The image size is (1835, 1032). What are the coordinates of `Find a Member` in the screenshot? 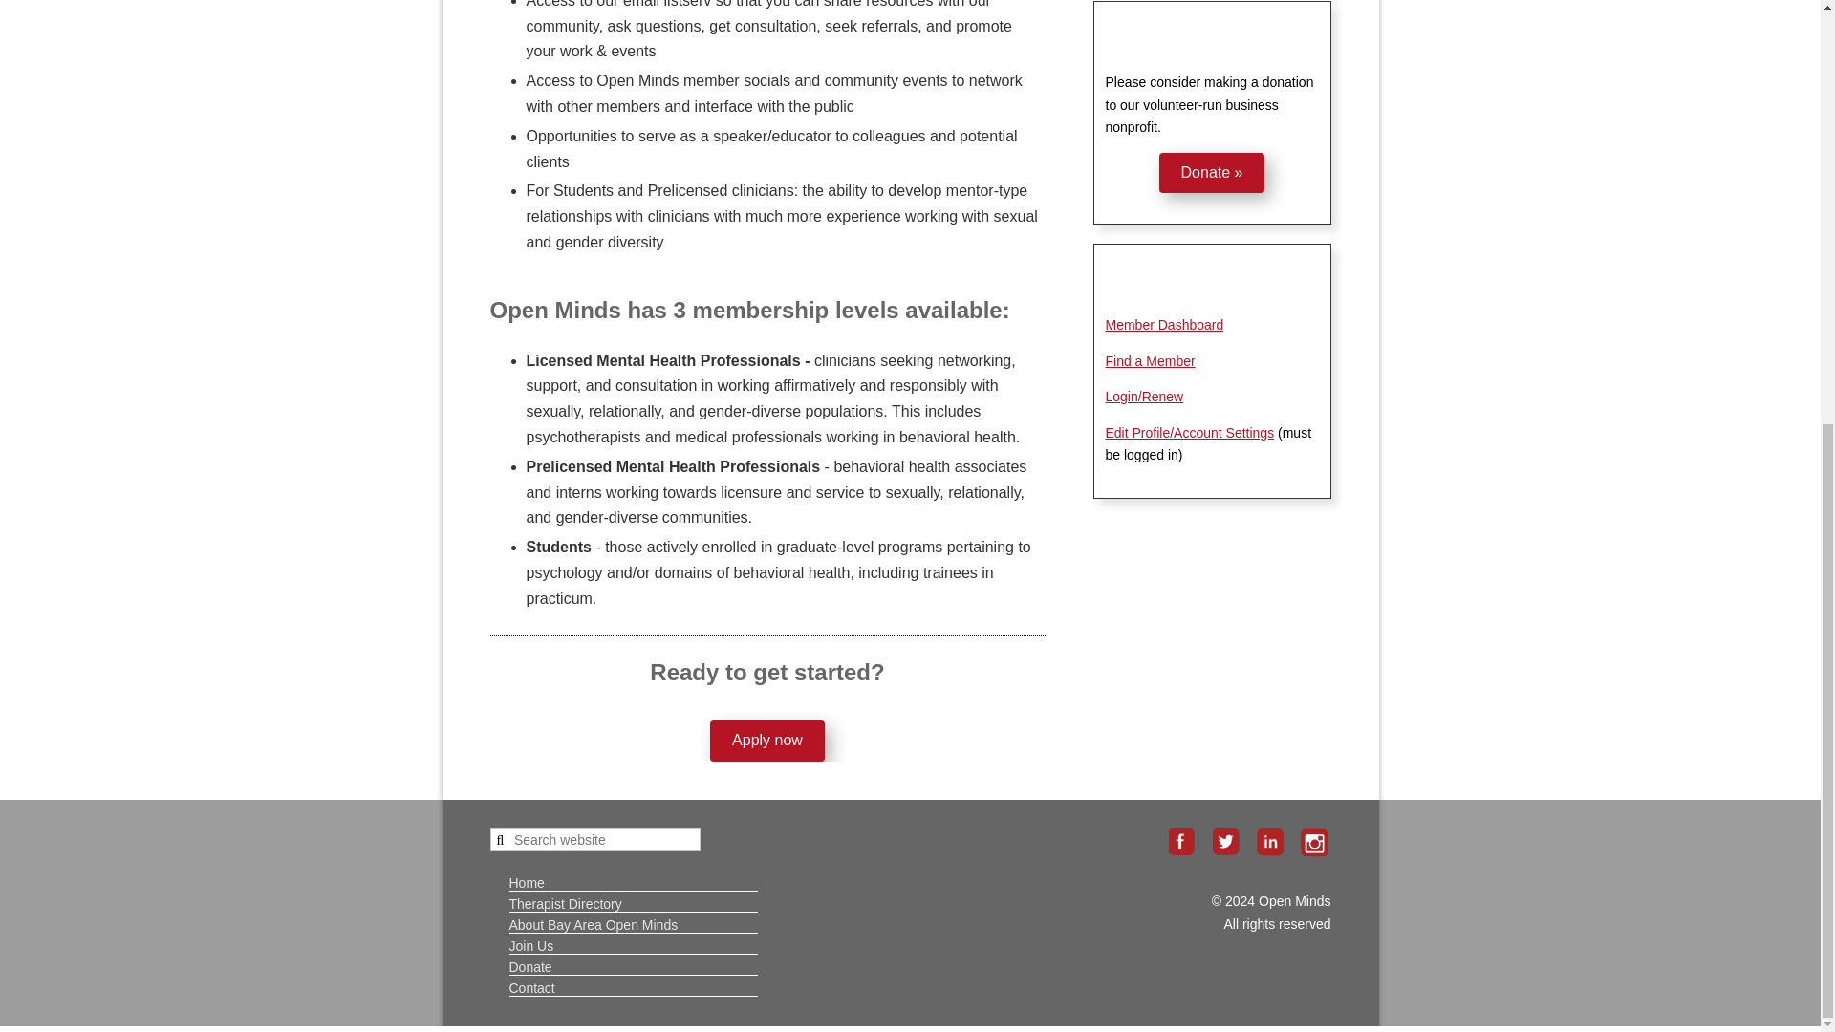 It's located at (1149, 361).